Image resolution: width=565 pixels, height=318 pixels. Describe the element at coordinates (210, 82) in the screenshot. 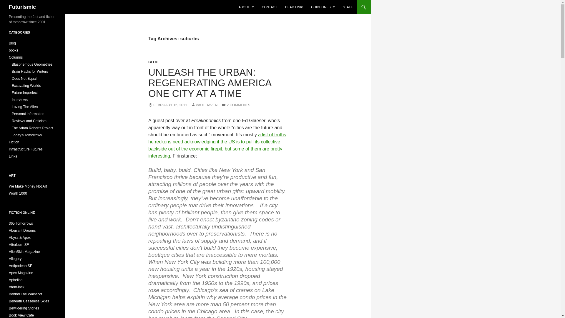

I see `UNLEASH THE URBAN: REGENERATING AMERICA ONE CITY AT A TIME` at that location.